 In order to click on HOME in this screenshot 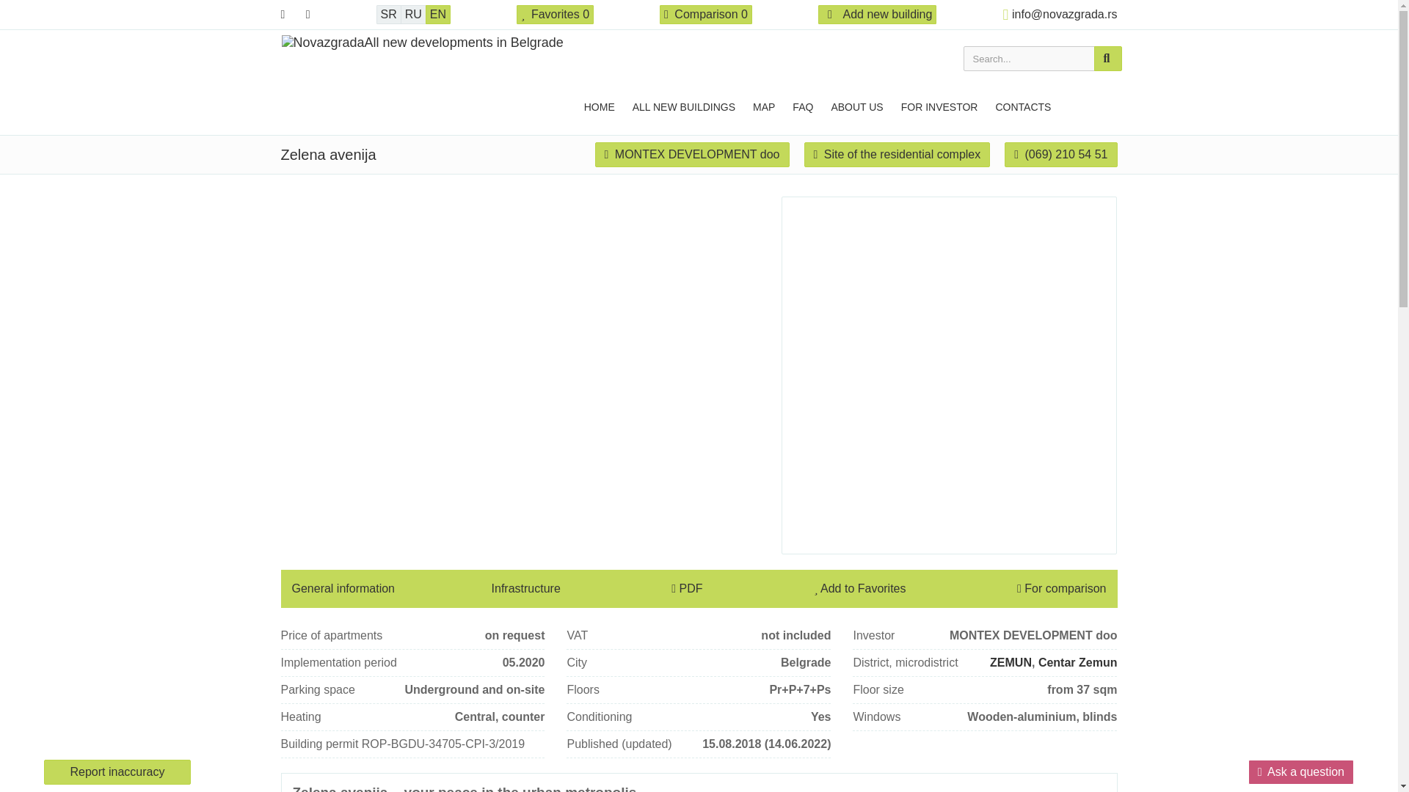, I will do `click(599, 106)`.